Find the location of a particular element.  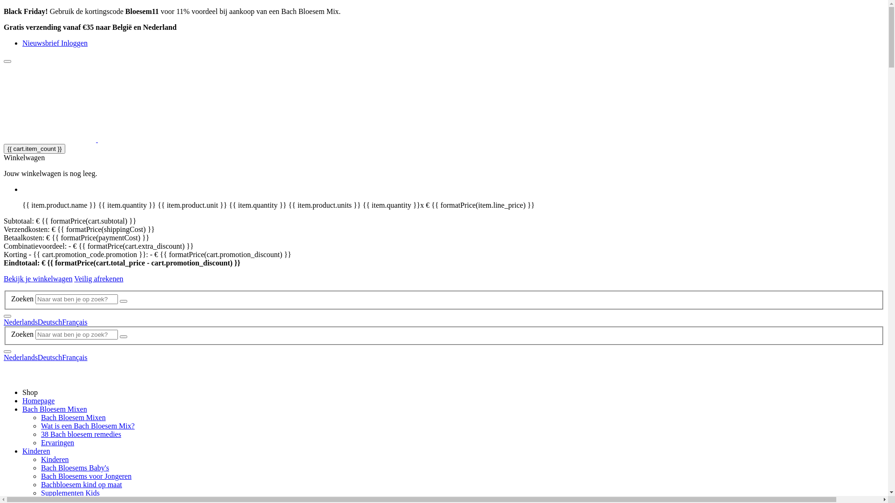

Deutsch is located at coordinates (50, 357).